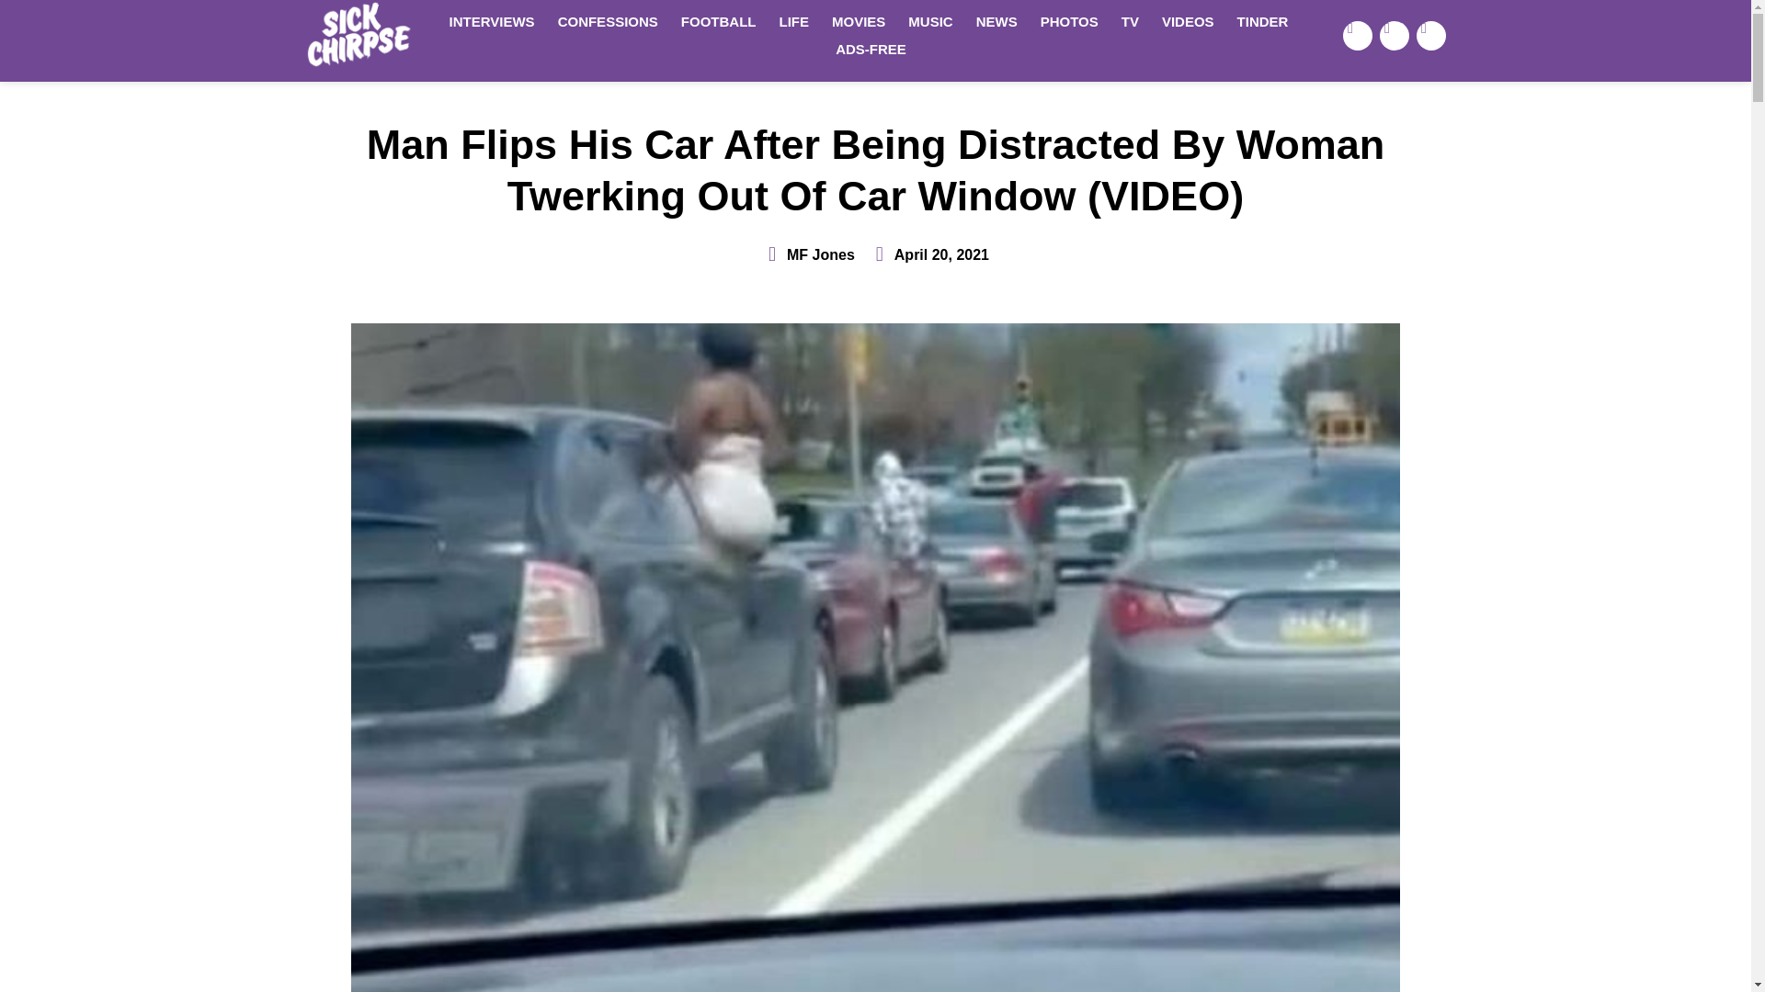 This screenshot has height=992, width=1765. Describe the element at coordinates (719, 21) in the screenshot. I see `FOOTBALL` at that location.